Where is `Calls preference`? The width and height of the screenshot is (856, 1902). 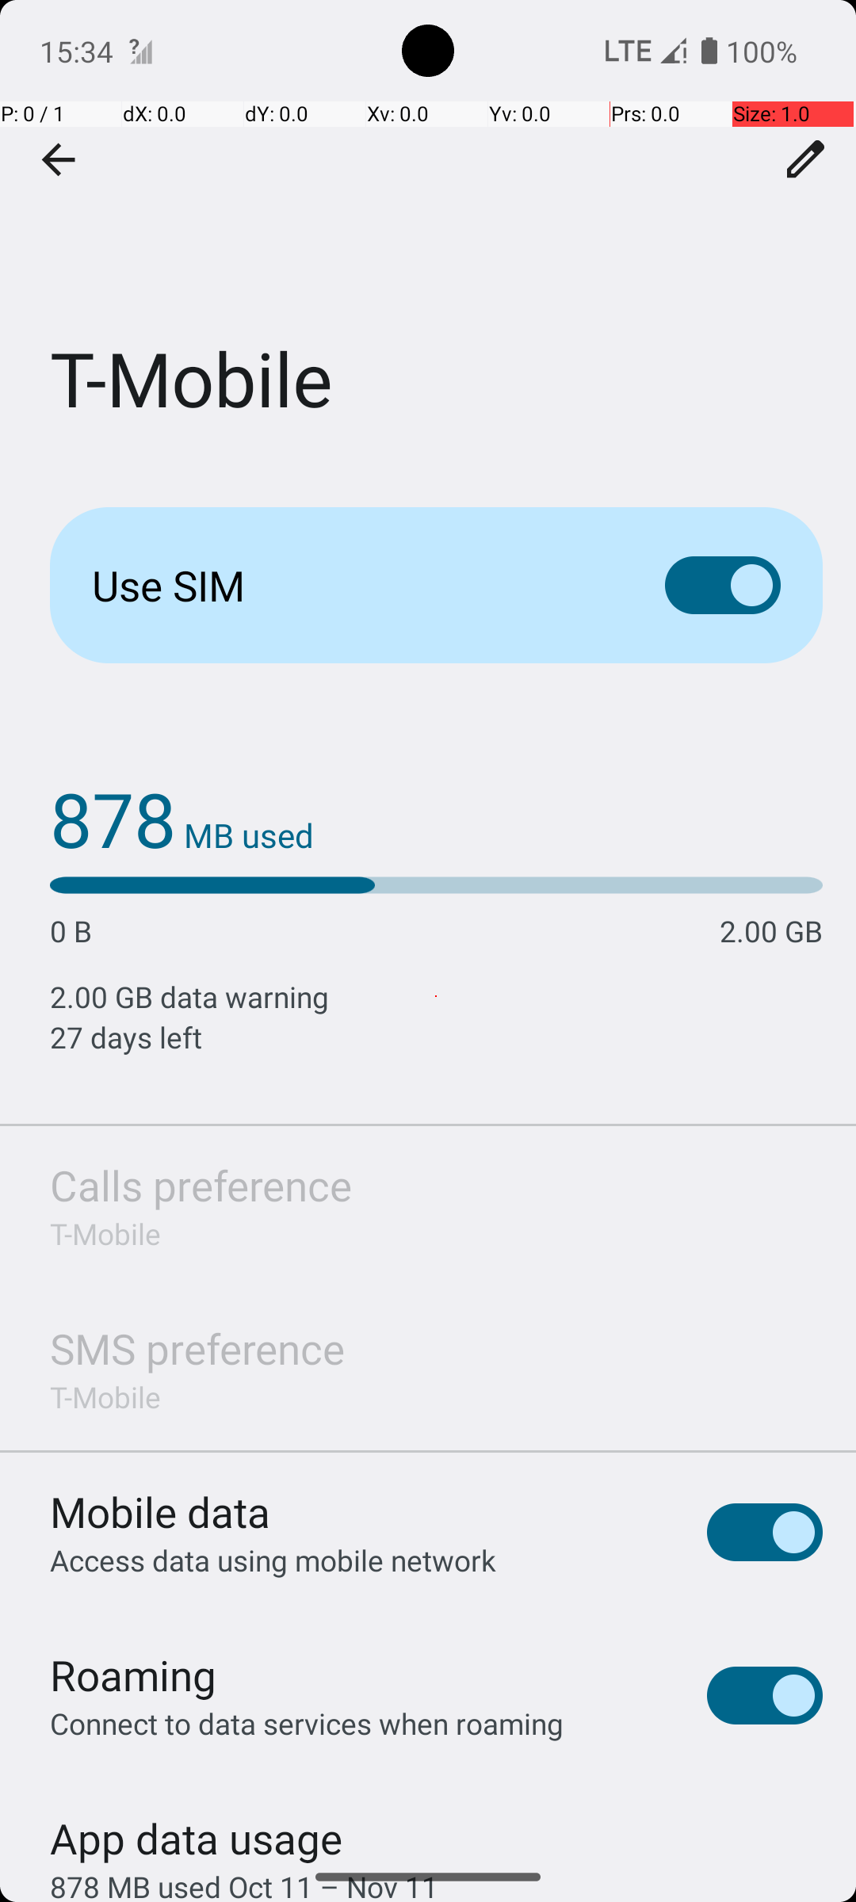
Calls preference is located at coordinates (201, 1185).